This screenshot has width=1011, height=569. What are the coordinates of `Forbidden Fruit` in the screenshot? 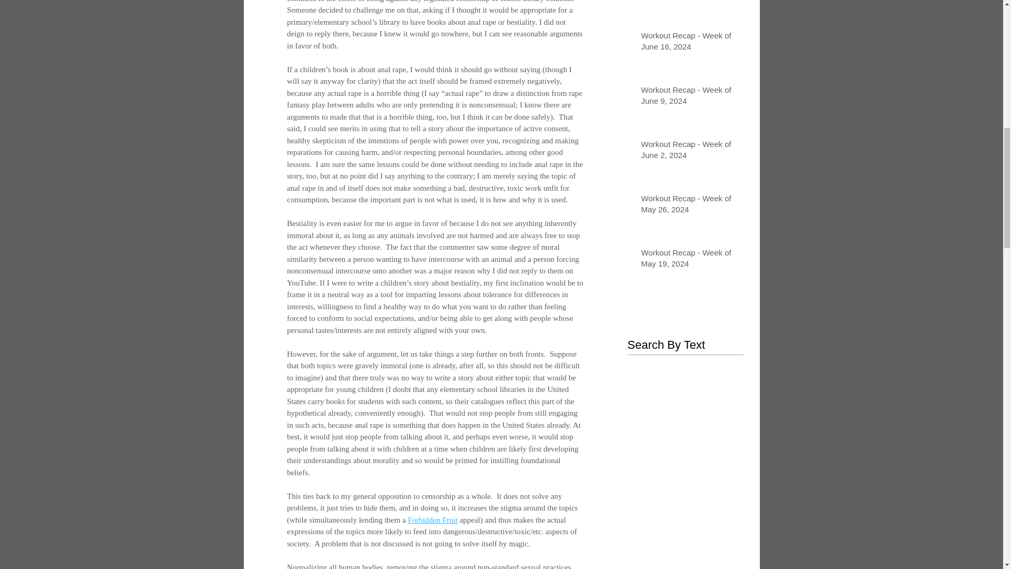 It's located at (432, 519).